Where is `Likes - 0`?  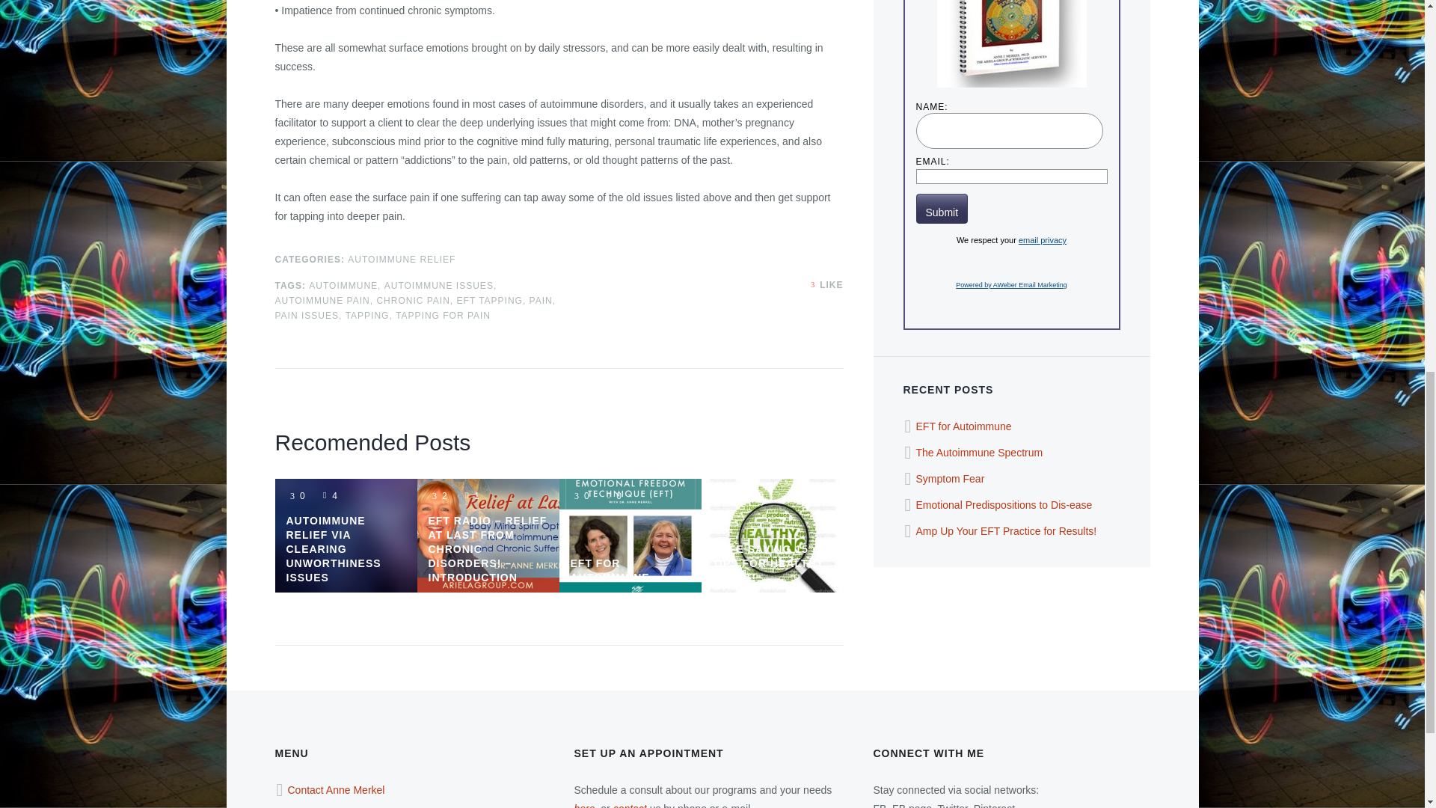
Likes - 0 is located at coordinates (579, 495).